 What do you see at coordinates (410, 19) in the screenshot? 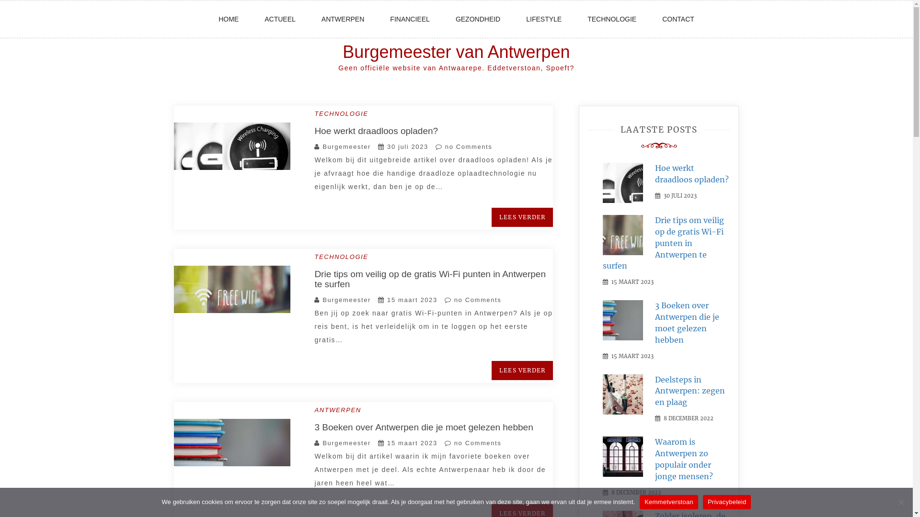
I see `FINANCIEEL` at bounding box center [410, 19].